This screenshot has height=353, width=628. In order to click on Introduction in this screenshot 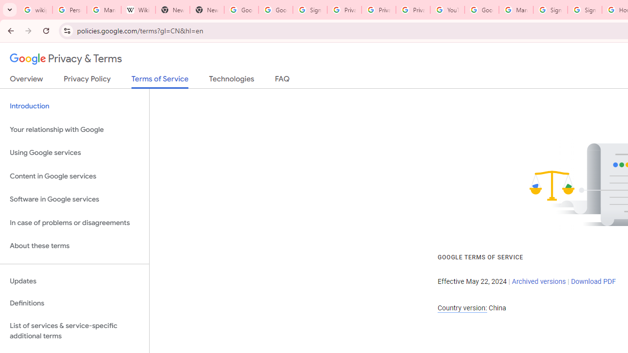, I will do `click(75, 106)`.